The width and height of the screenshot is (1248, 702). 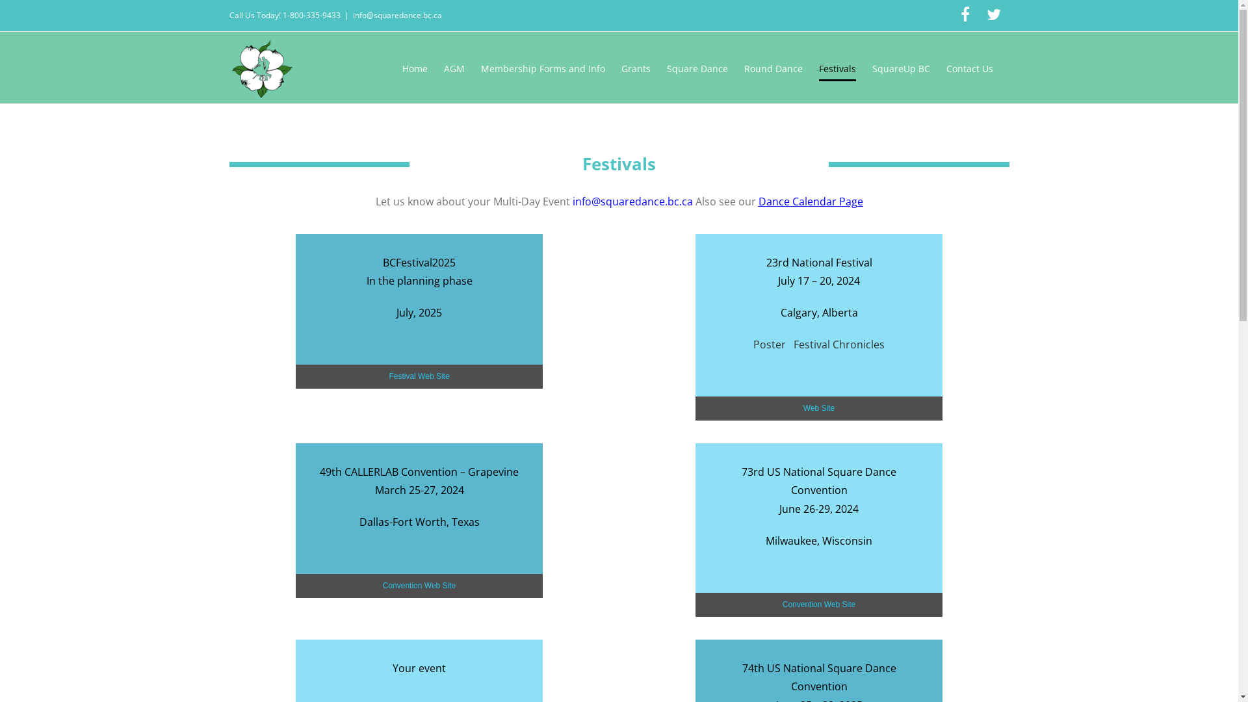 What do you see at coordinates (415, 69) in the screenshot?
I see `Home` at bounding box center [415, 69].